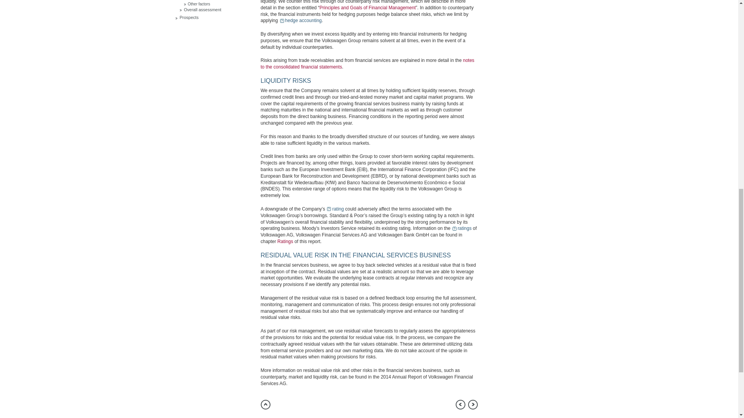  Describe the element at coordinates (473, 404) in the screenshot. I see `next page: Other factors` at that location.